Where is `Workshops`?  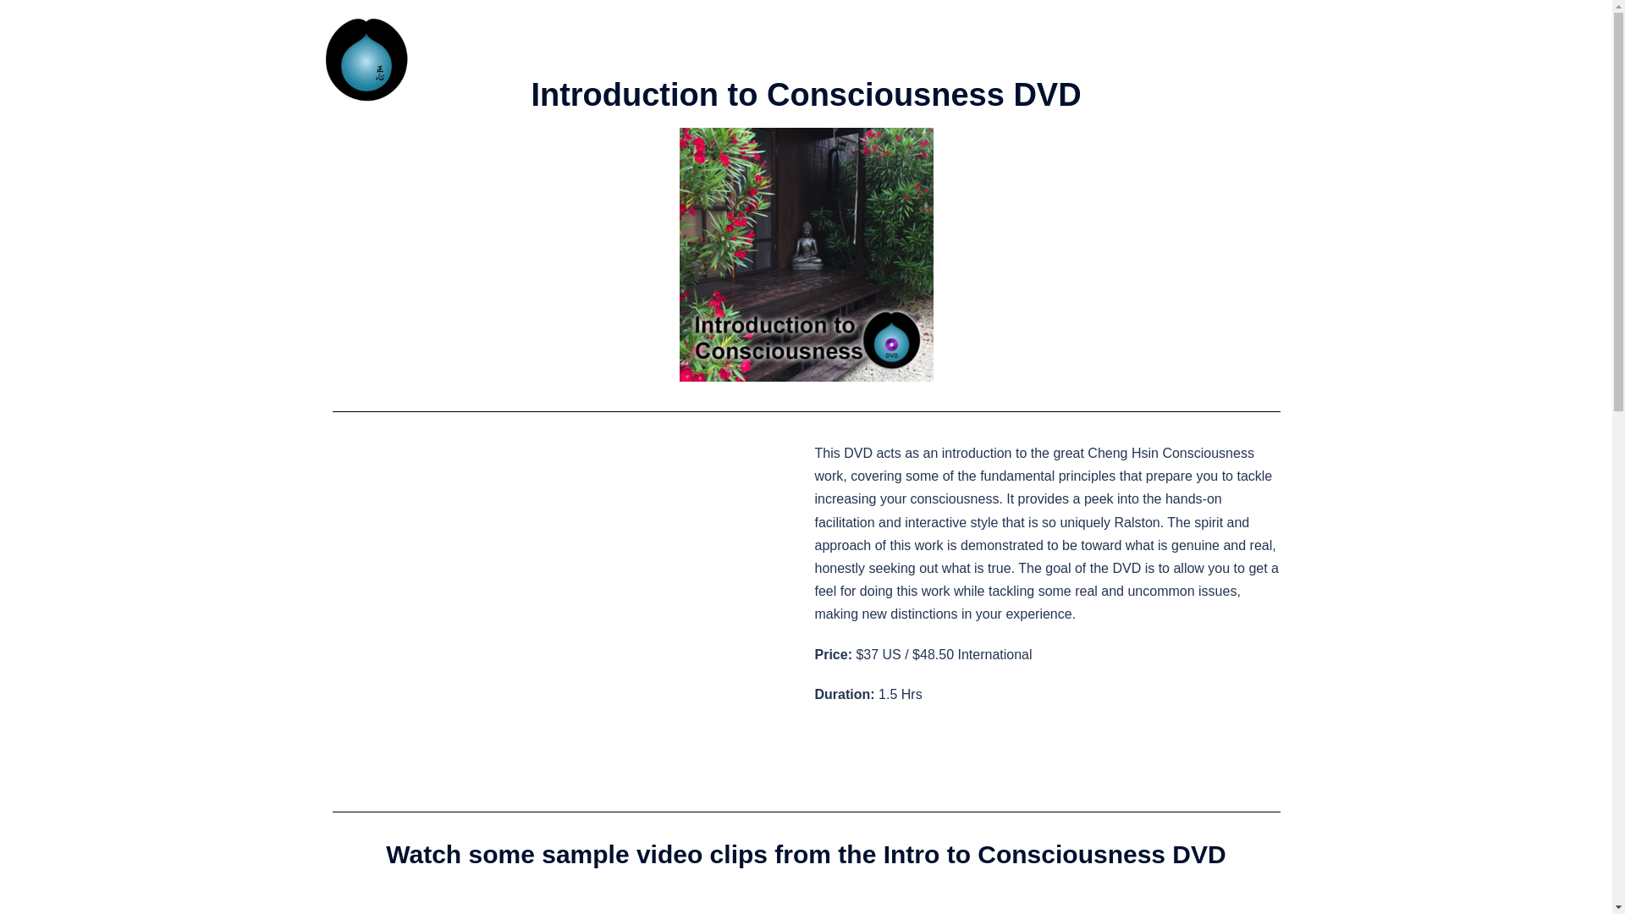 Workshops is located at coordinates (804, 49).